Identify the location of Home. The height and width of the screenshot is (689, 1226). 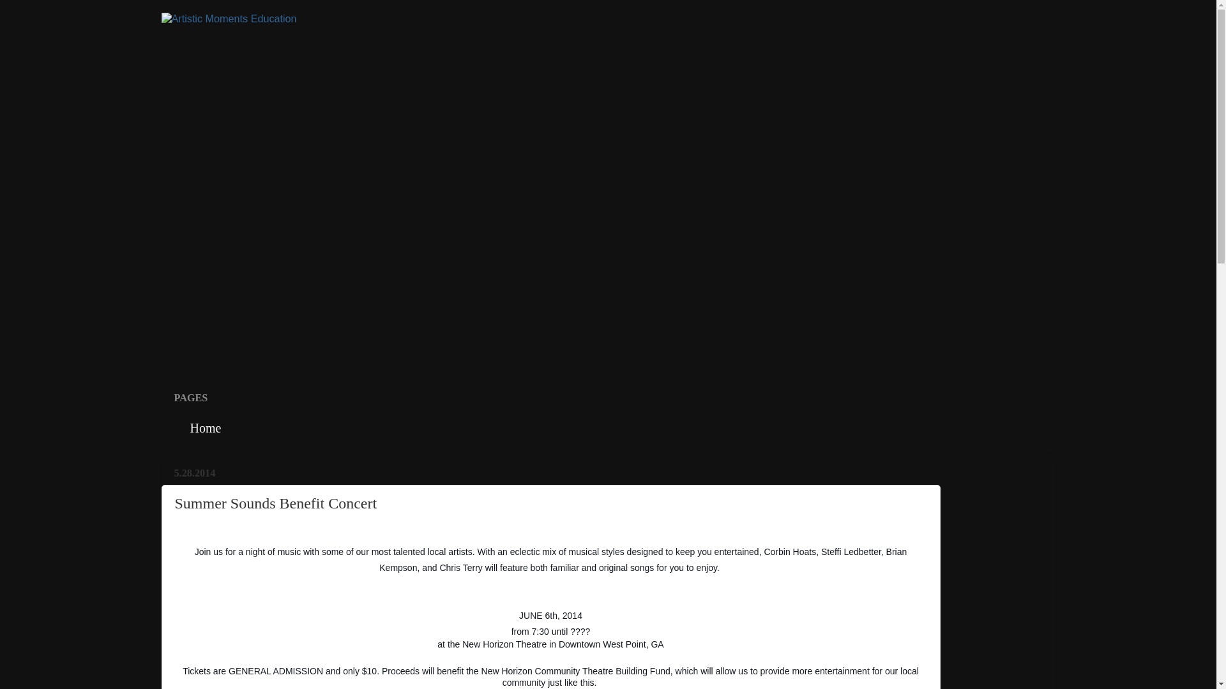
(204, 429).